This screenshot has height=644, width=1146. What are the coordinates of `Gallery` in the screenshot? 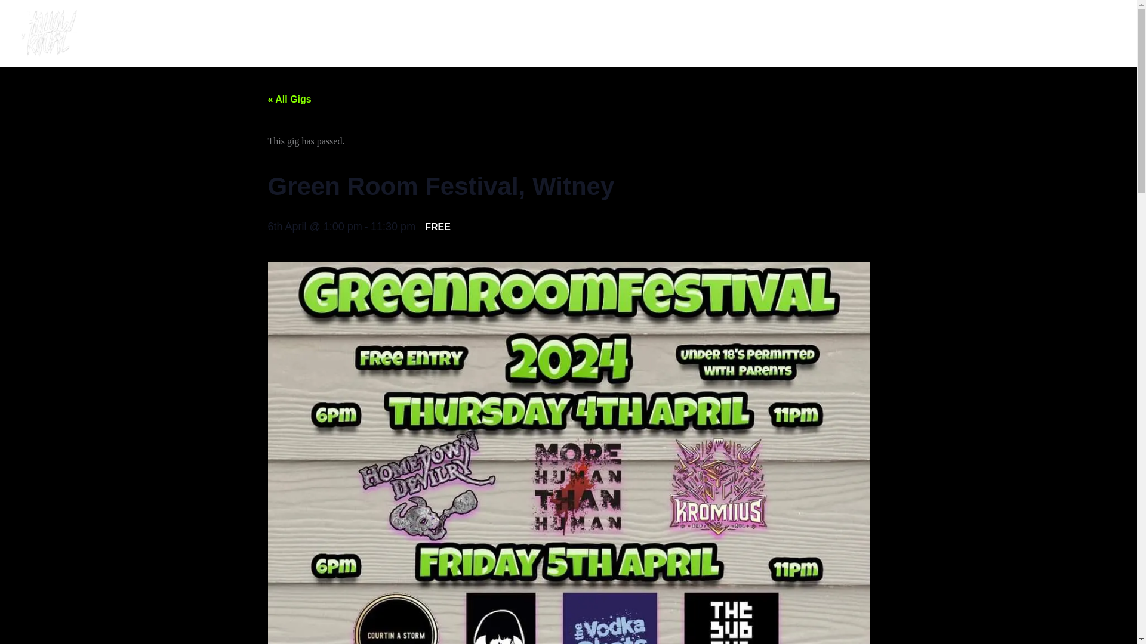 It's located at (575, 33).